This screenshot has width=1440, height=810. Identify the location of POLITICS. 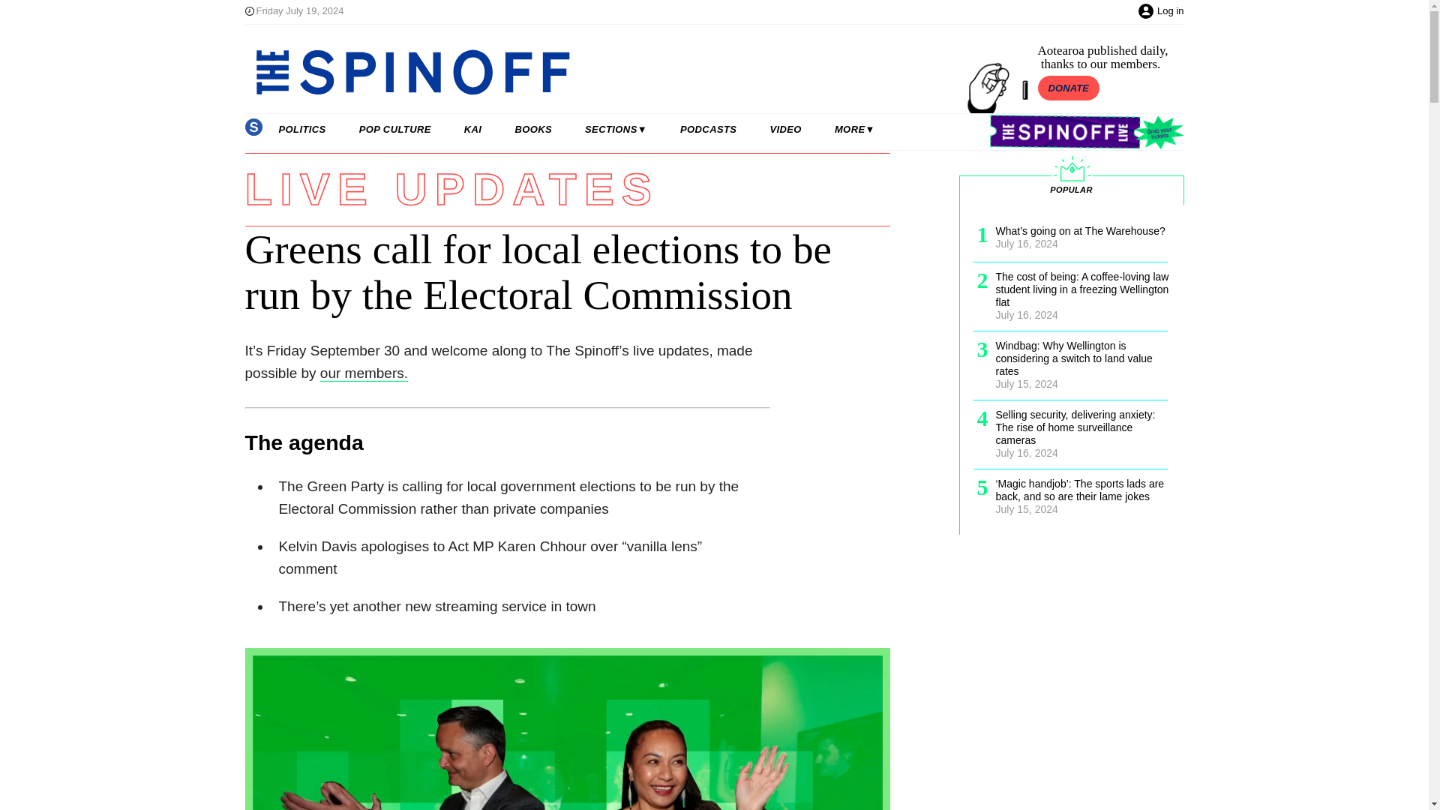
(301, 130).